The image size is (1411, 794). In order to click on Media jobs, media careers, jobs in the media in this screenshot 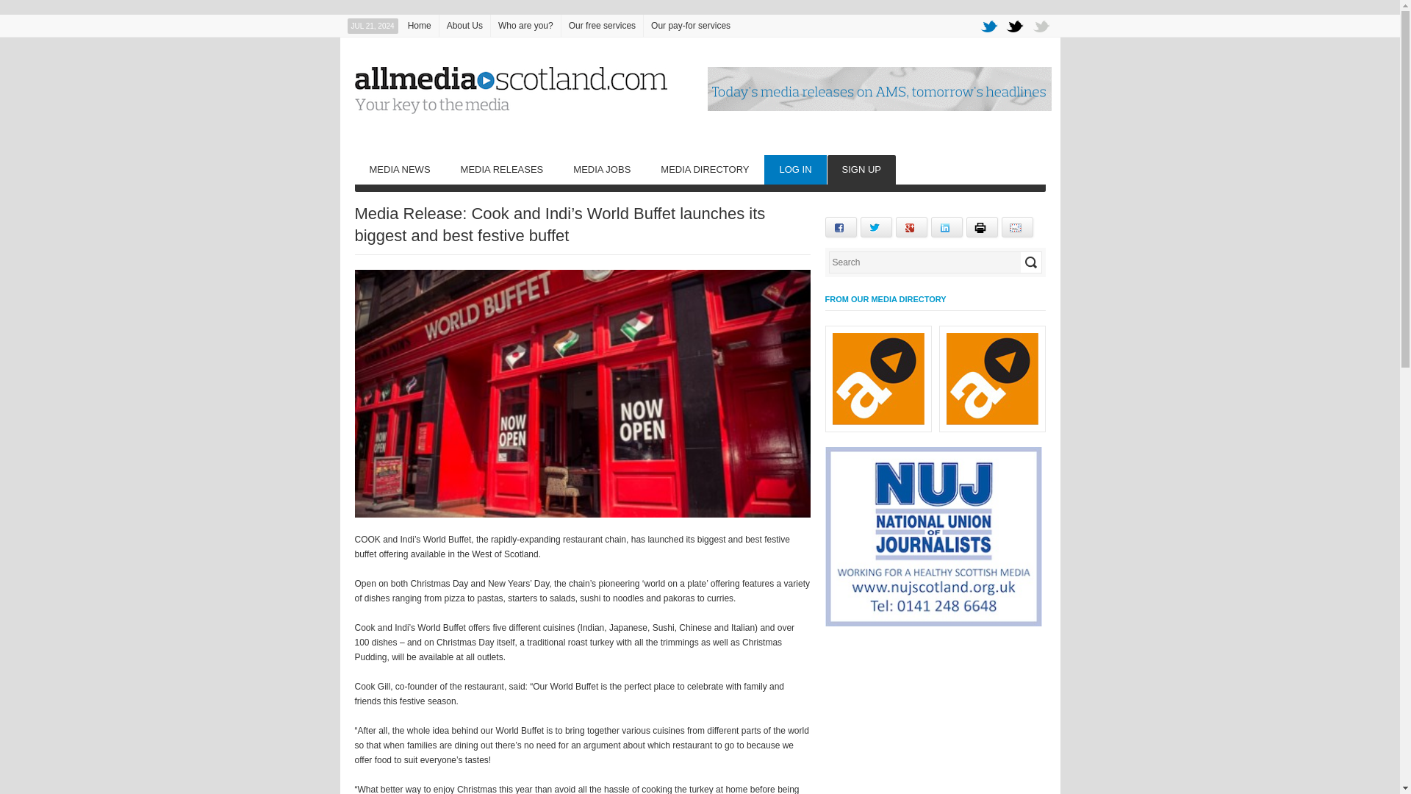, I will do `click(601, 169)`.